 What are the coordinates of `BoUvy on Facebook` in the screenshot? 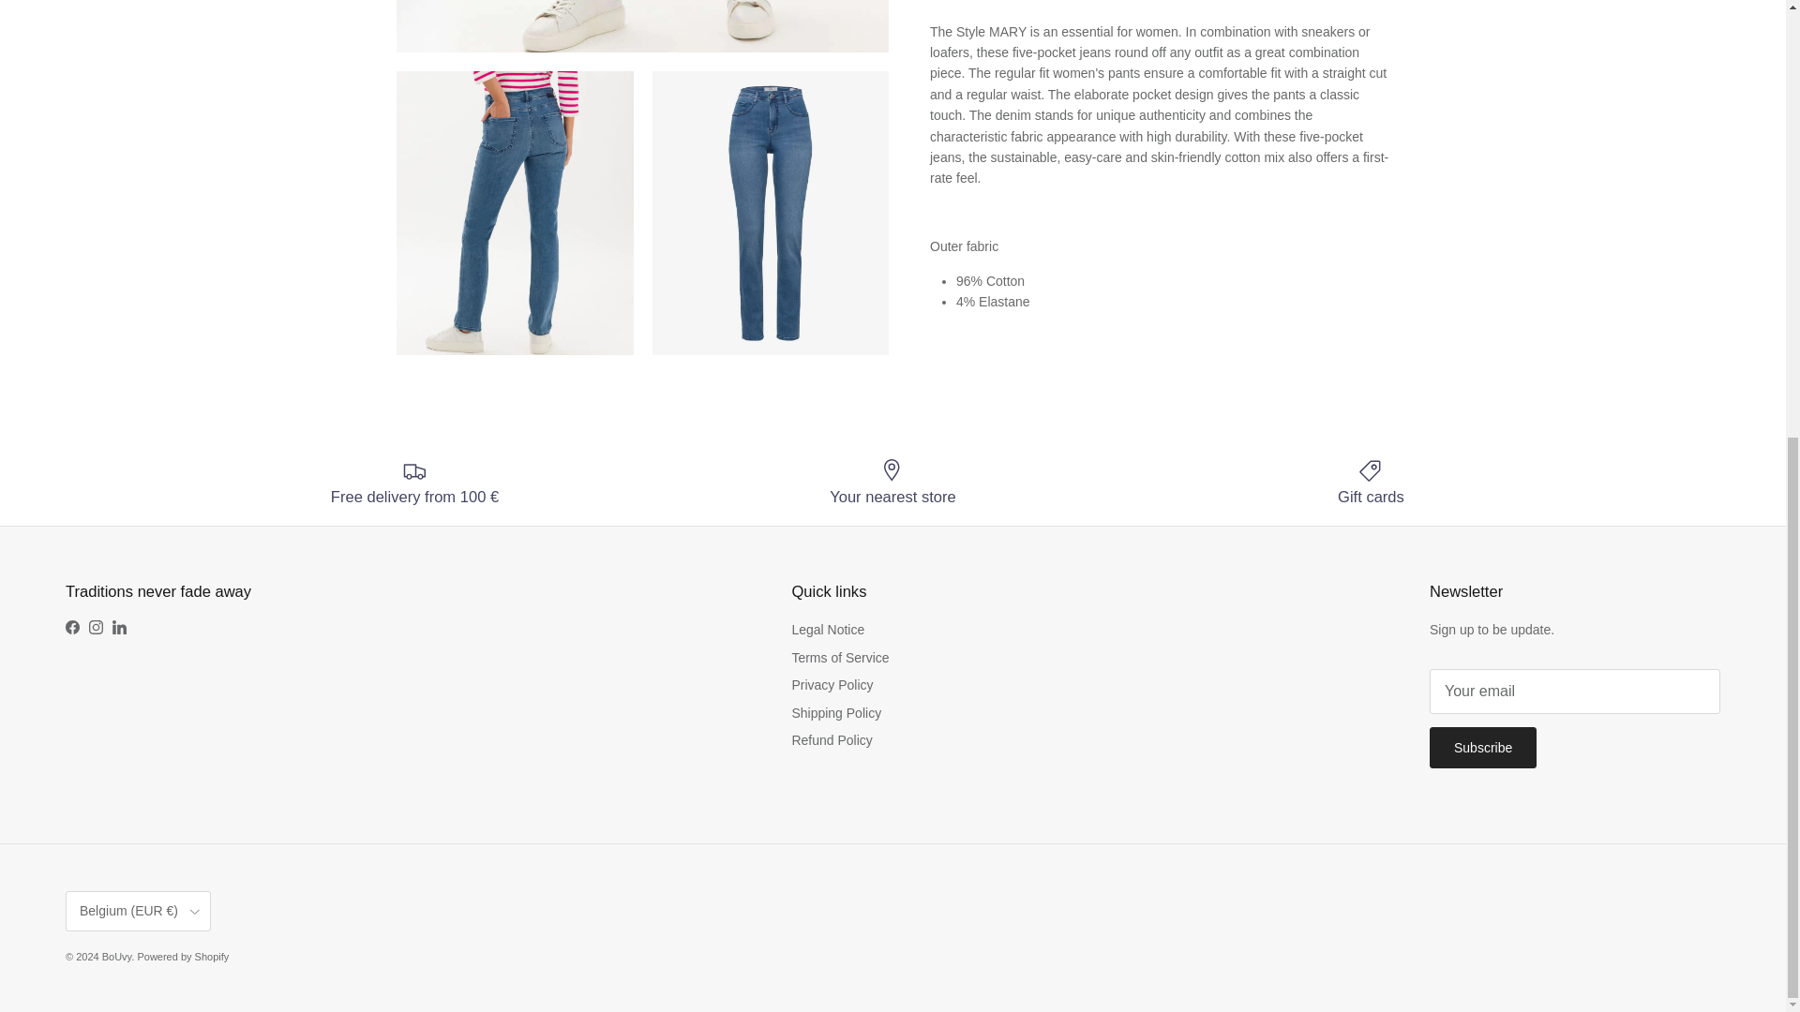 It's located at (71, 628).